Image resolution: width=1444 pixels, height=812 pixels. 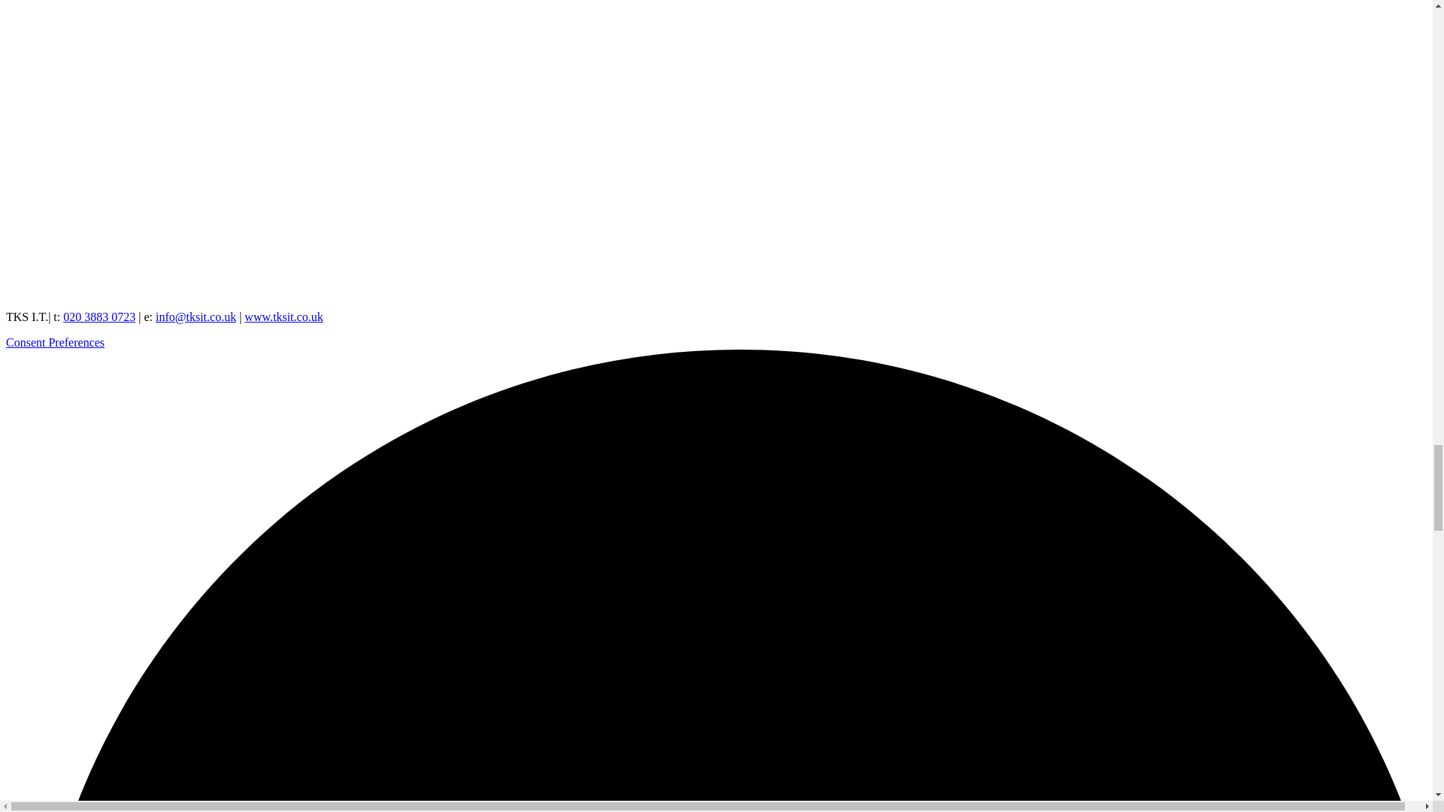 I want to click on Consent Preferences, so click(x=54, y=343).